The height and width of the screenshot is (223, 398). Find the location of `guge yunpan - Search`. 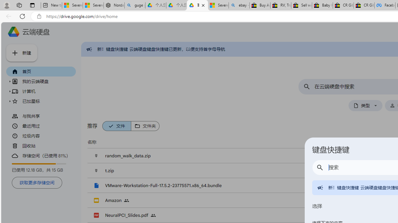

guge yunpan - Search is located at coordinates (135, 6).